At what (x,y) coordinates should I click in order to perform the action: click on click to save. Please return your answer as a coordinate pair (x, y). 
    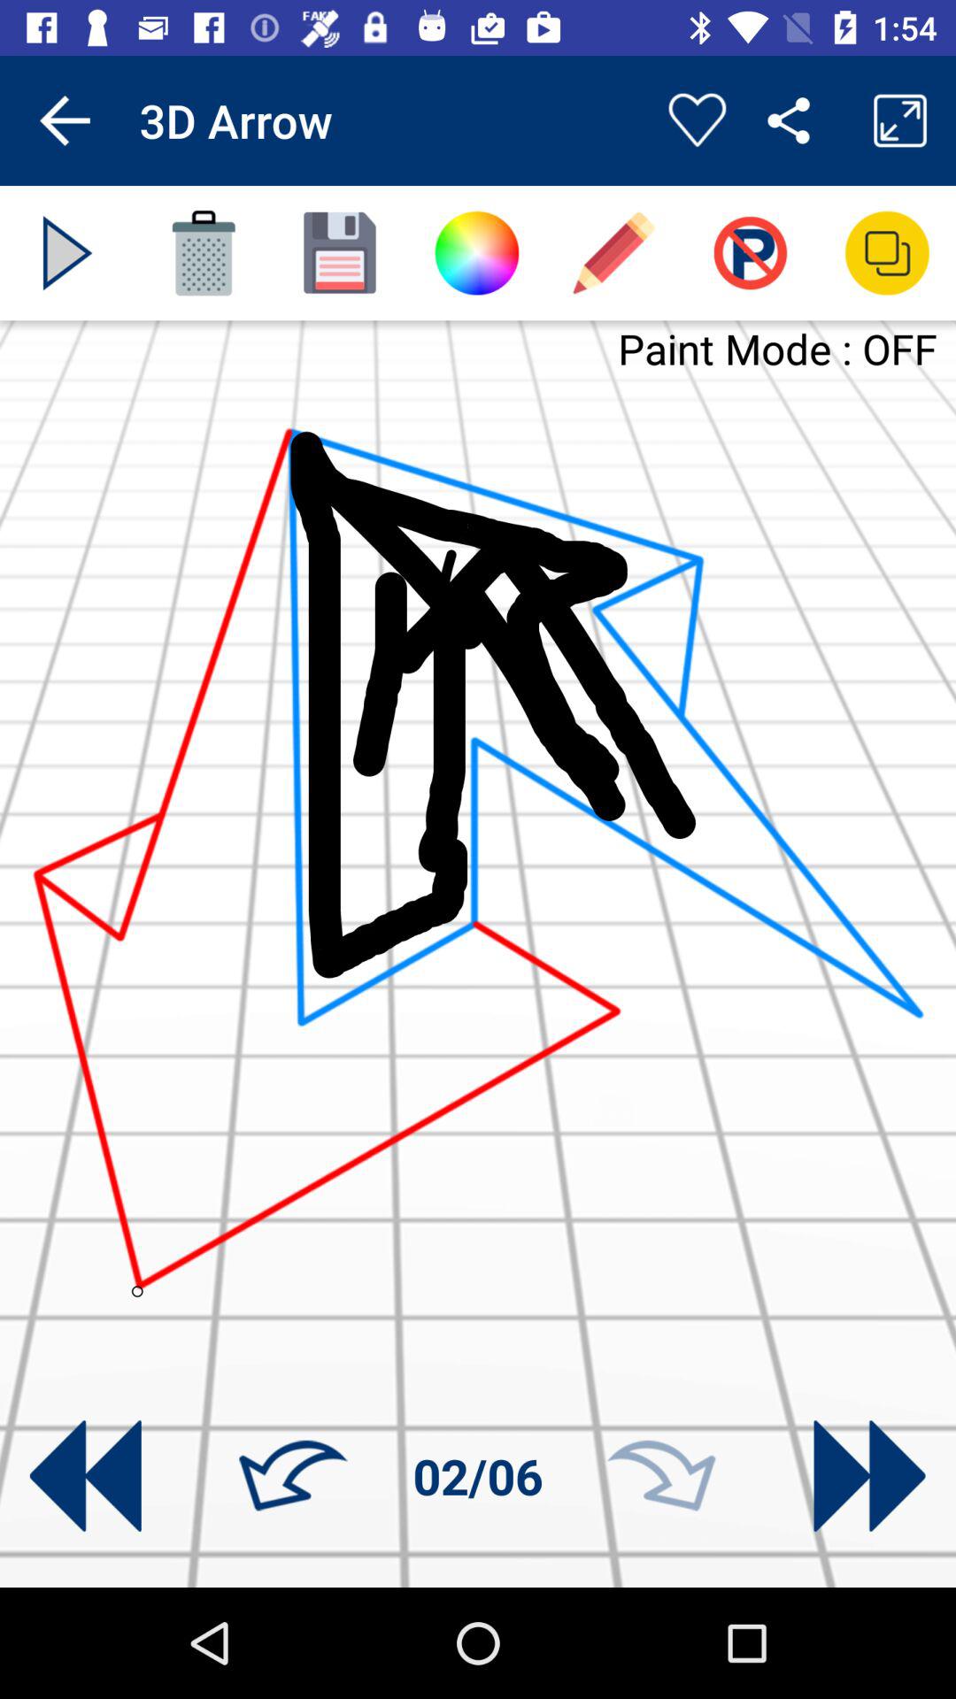
    Looking at the image, I should click on (340, 253).